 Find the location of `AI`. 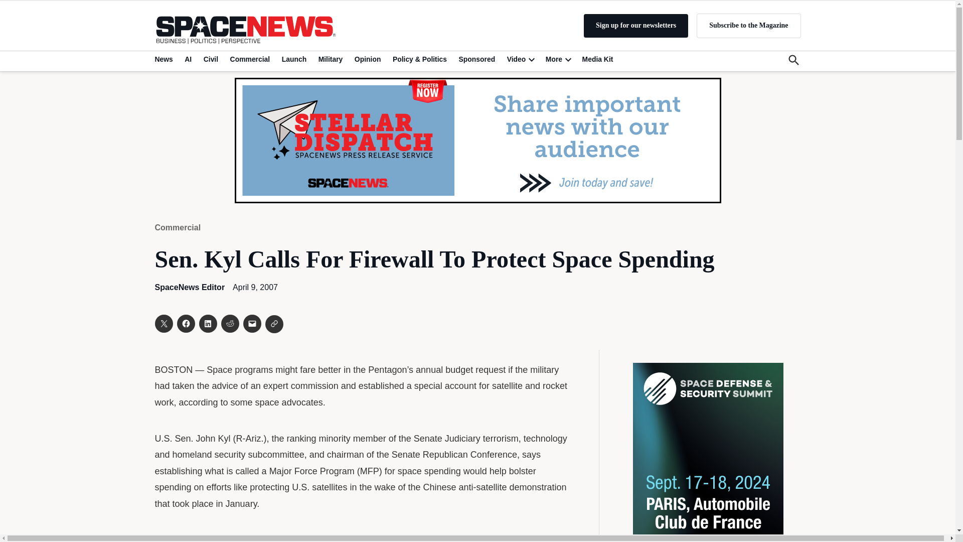

AI is located at coordinates (188, 59).